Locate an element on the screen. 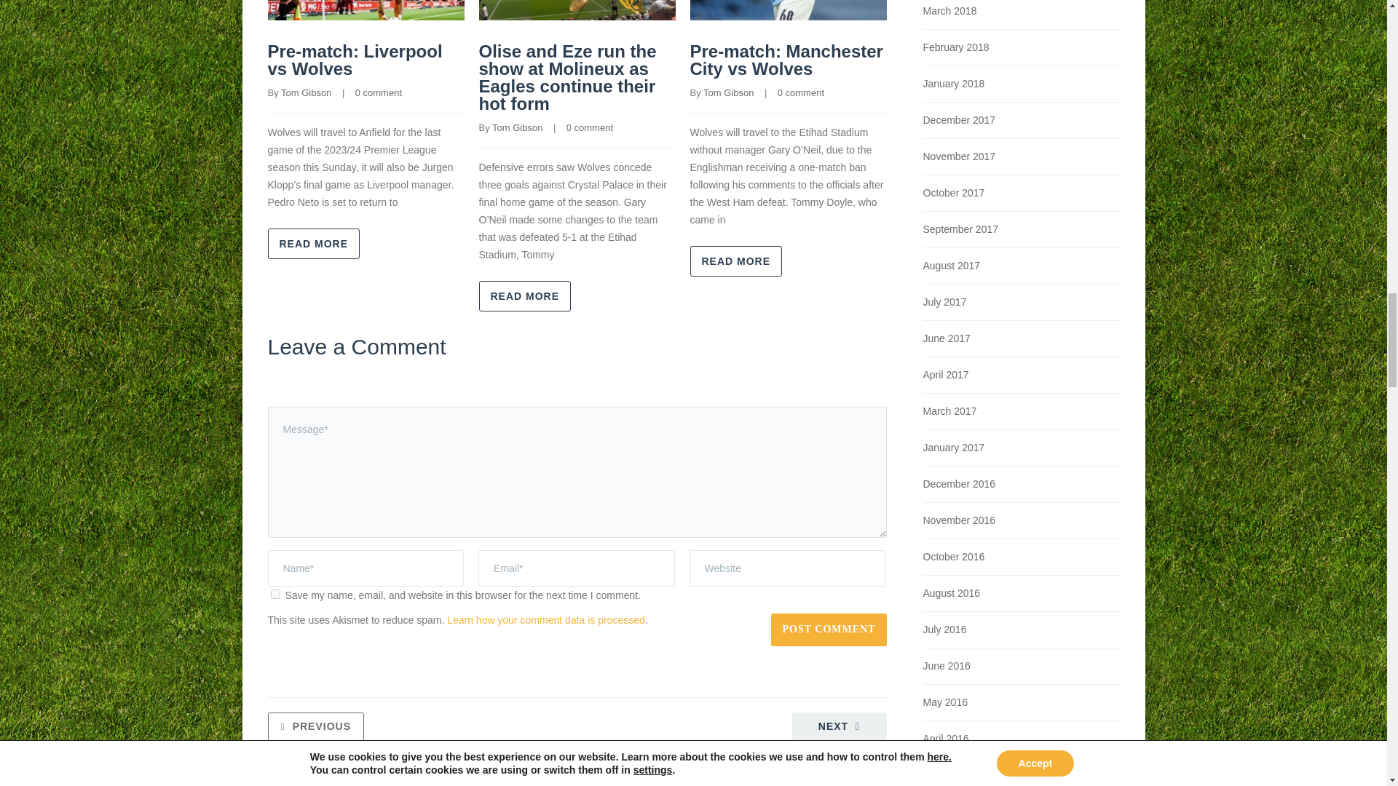 This screenshot has width=1398, height=786. Post Comment is located at coordinates (829, 630).